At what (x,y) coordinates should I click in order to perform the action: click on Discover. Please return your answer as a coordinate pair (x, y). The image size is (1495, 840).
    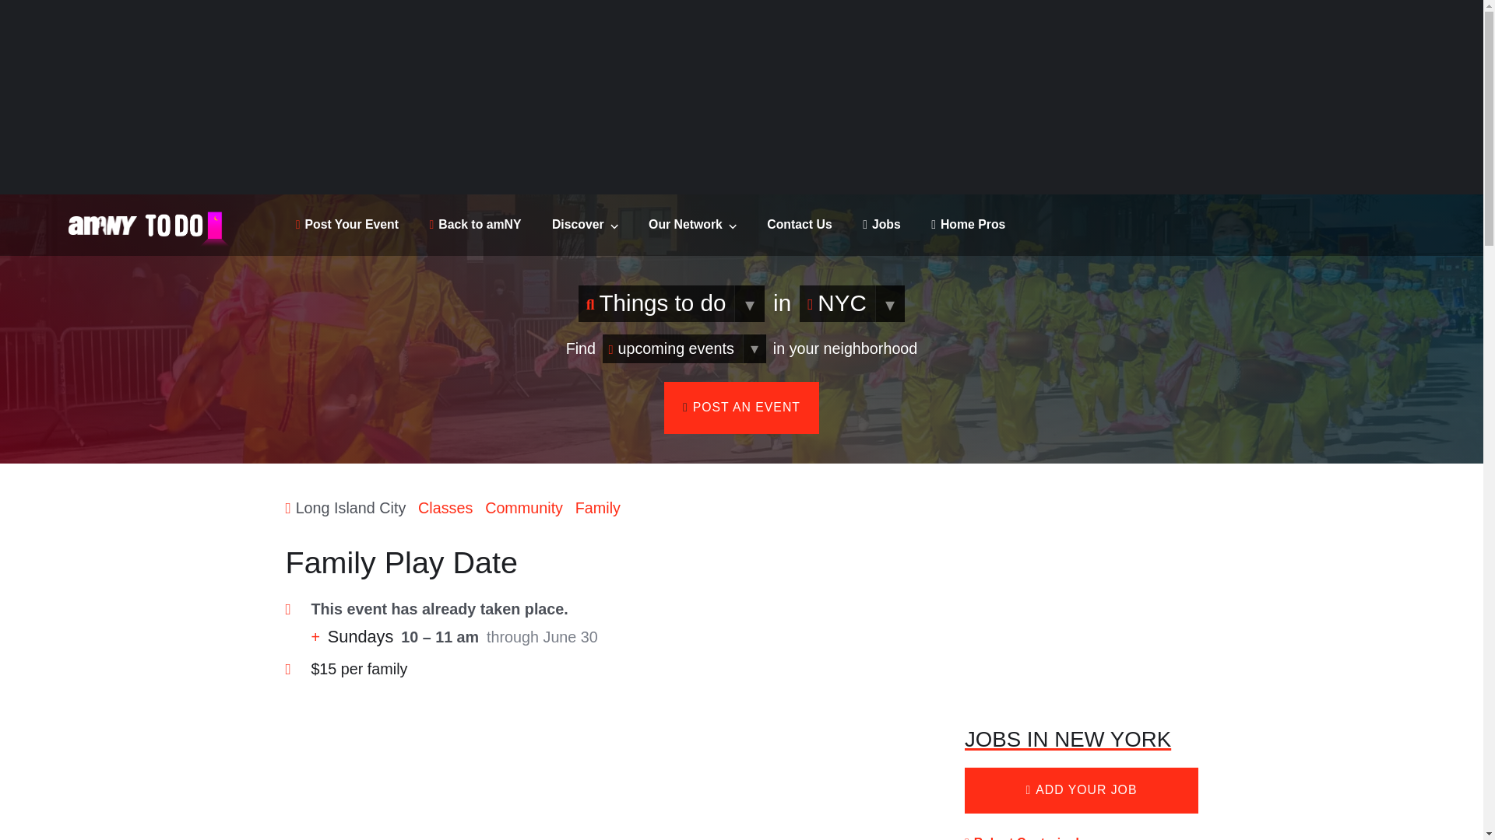
    Looking at the image, I should click on (585, 224).